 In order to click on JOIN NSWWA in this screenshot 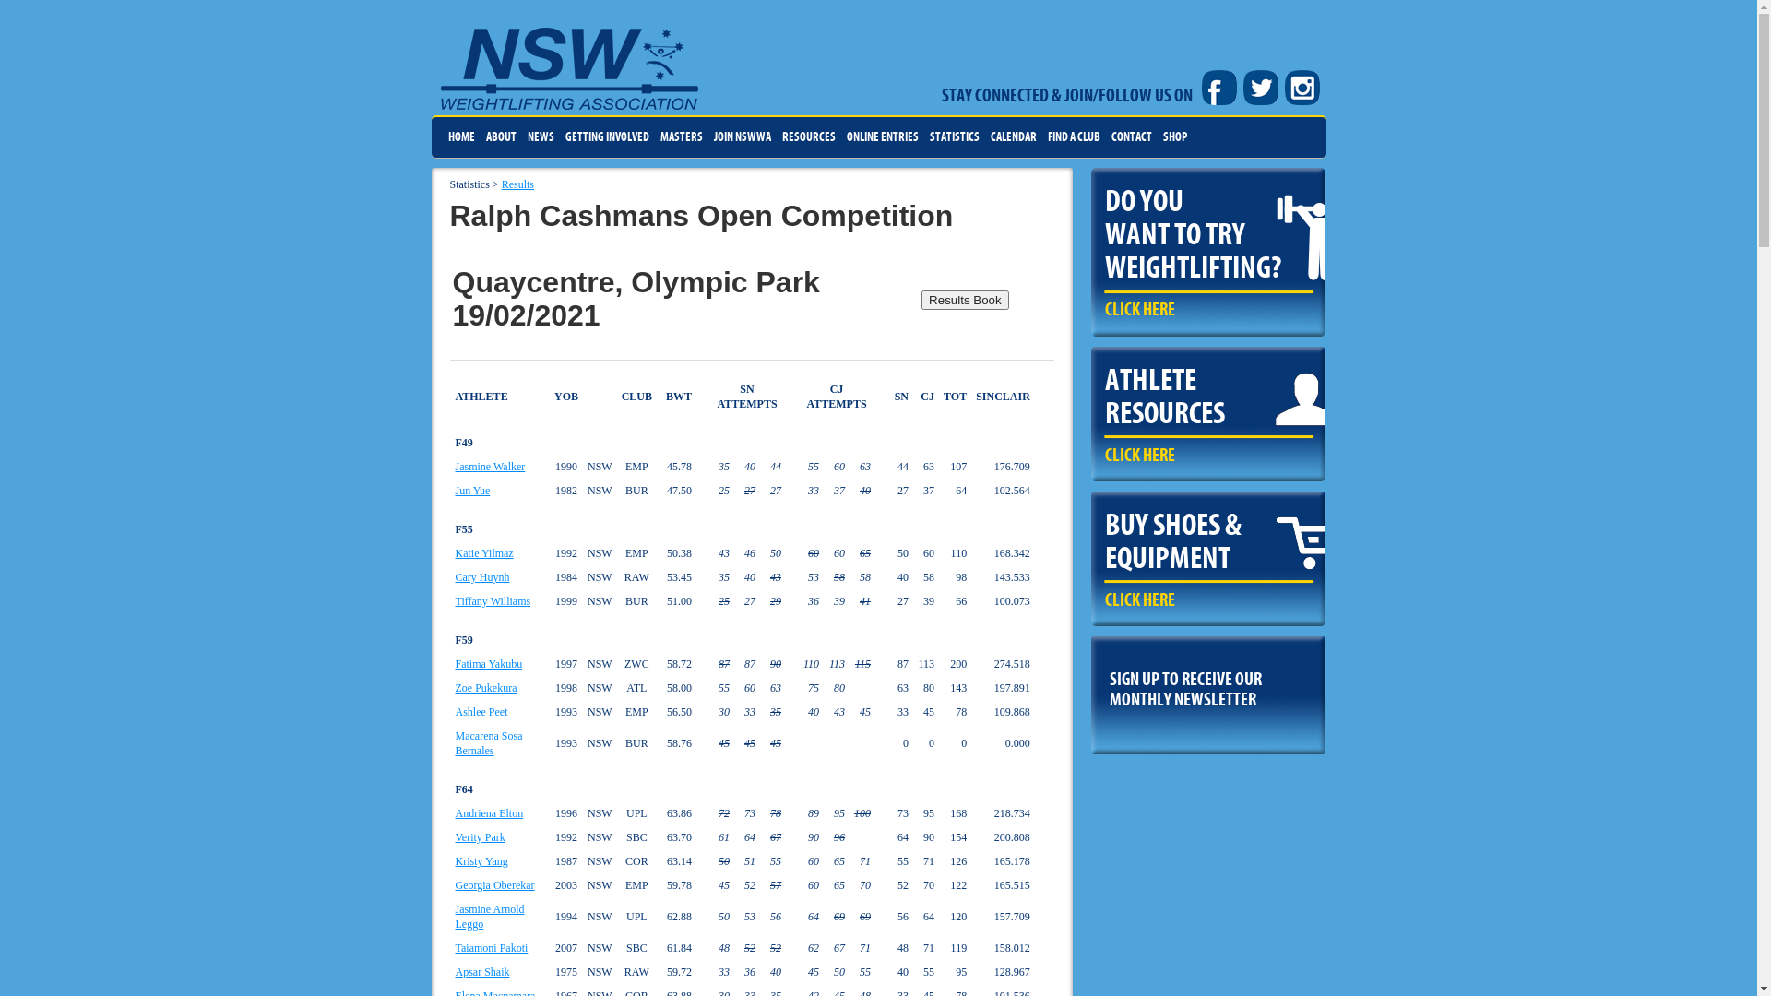, I will do `click(743, 137)`.